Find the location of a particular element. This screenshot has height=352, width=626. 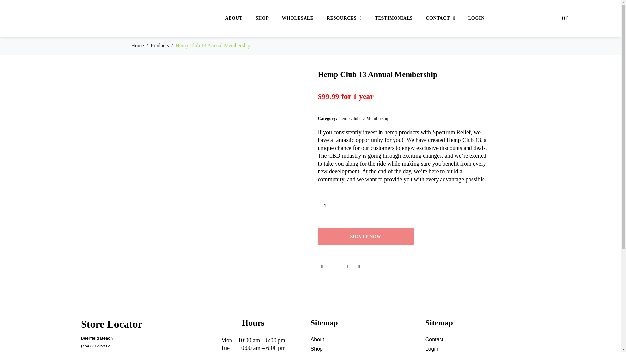

SHOP is located at coordinates (262, 18).